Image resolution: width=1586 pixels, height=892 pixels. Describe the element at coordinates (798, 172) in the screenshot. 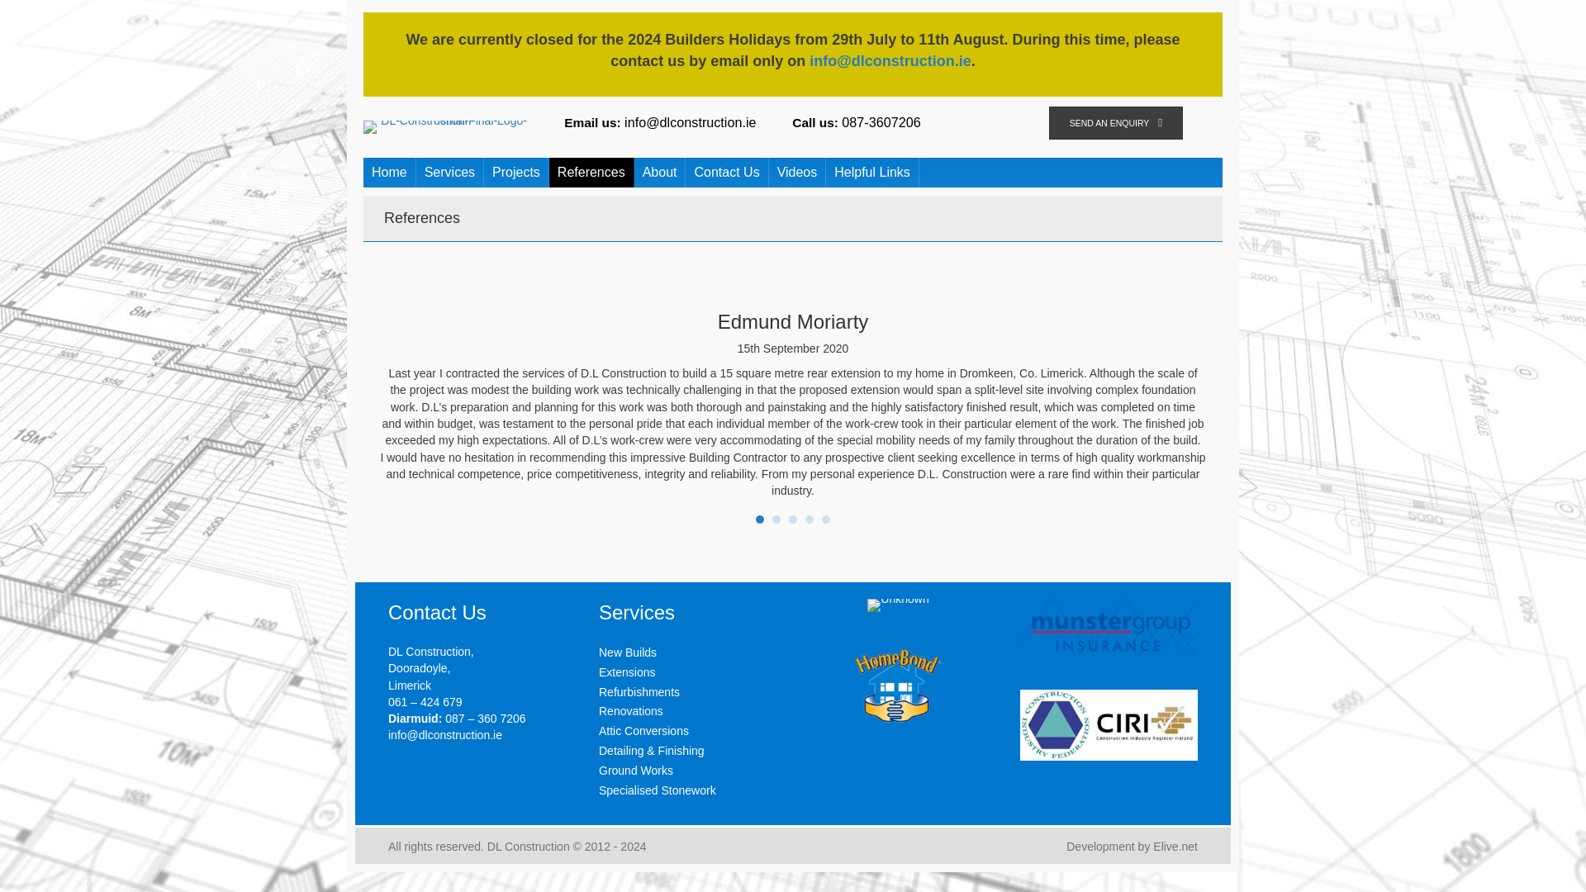

I see `Videos` at that location.